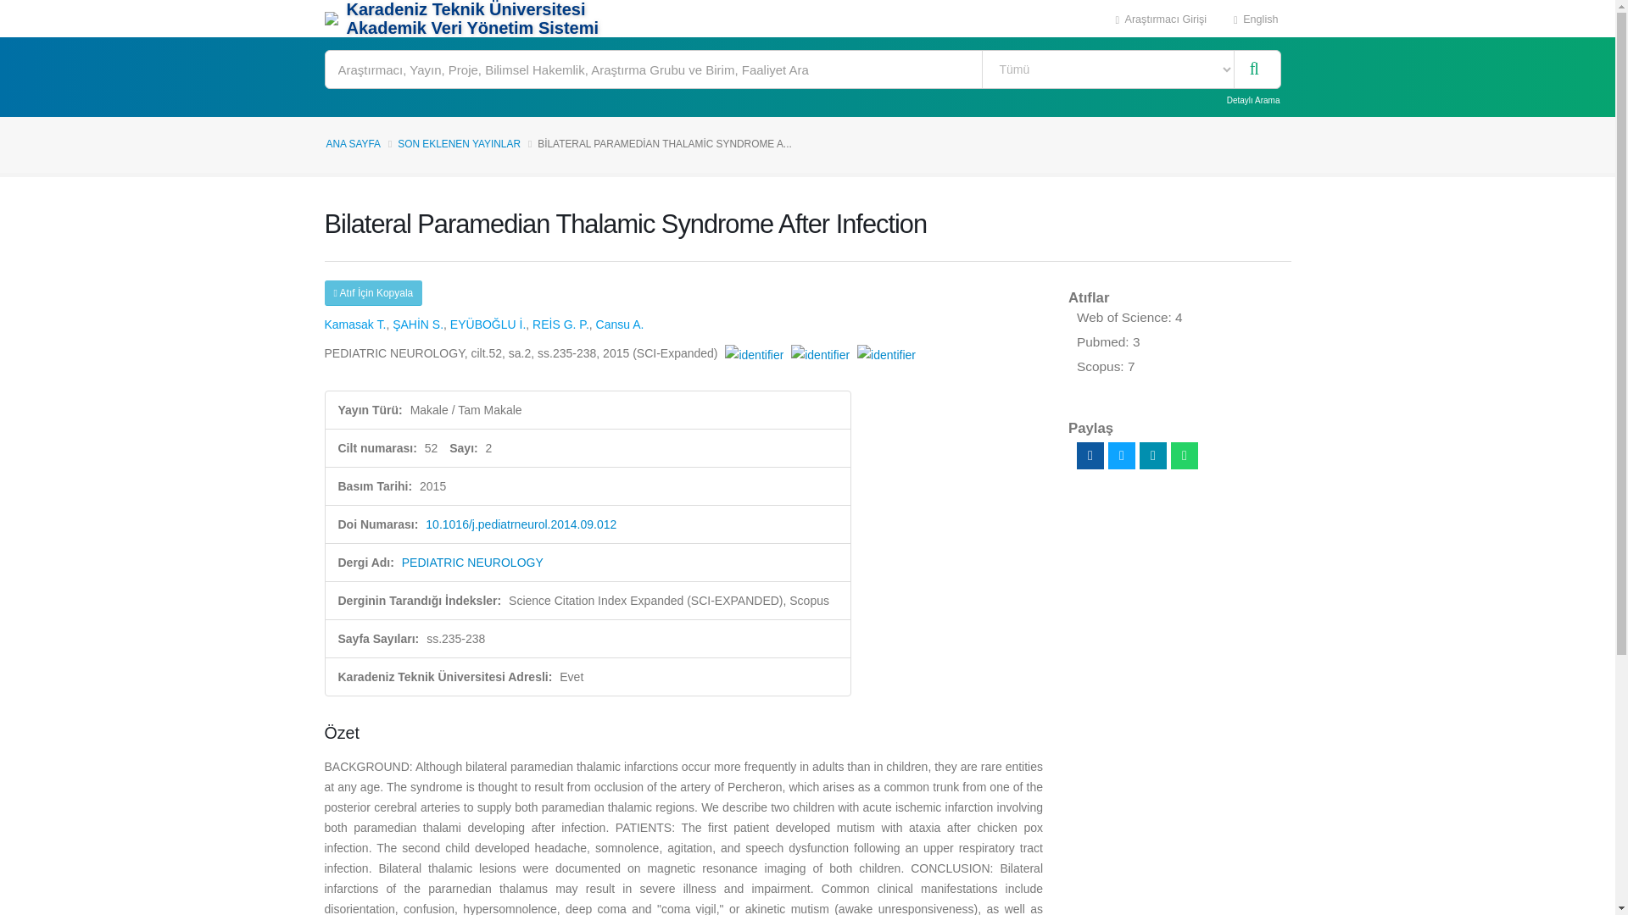  I want to click on English, so click(1256, 19).